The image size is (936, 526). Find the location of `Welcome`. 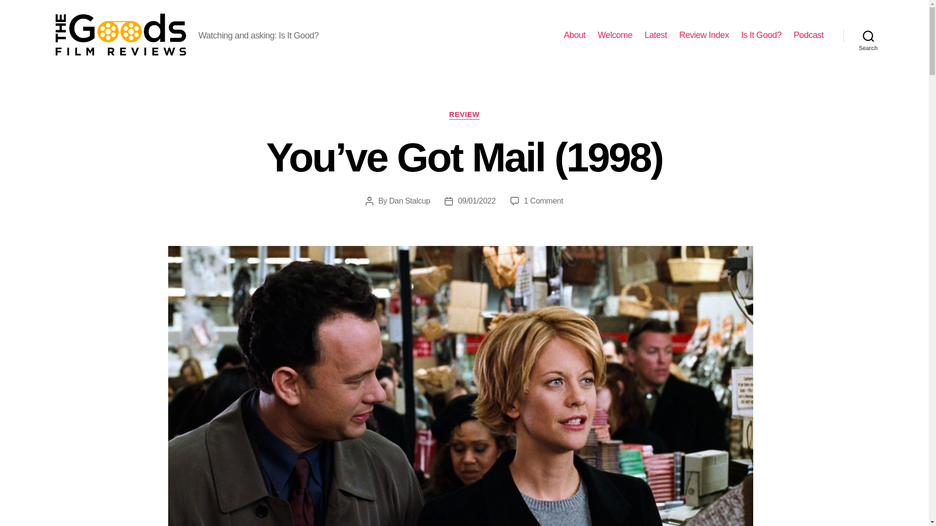

Welcome is located at coordinates (615, 35).